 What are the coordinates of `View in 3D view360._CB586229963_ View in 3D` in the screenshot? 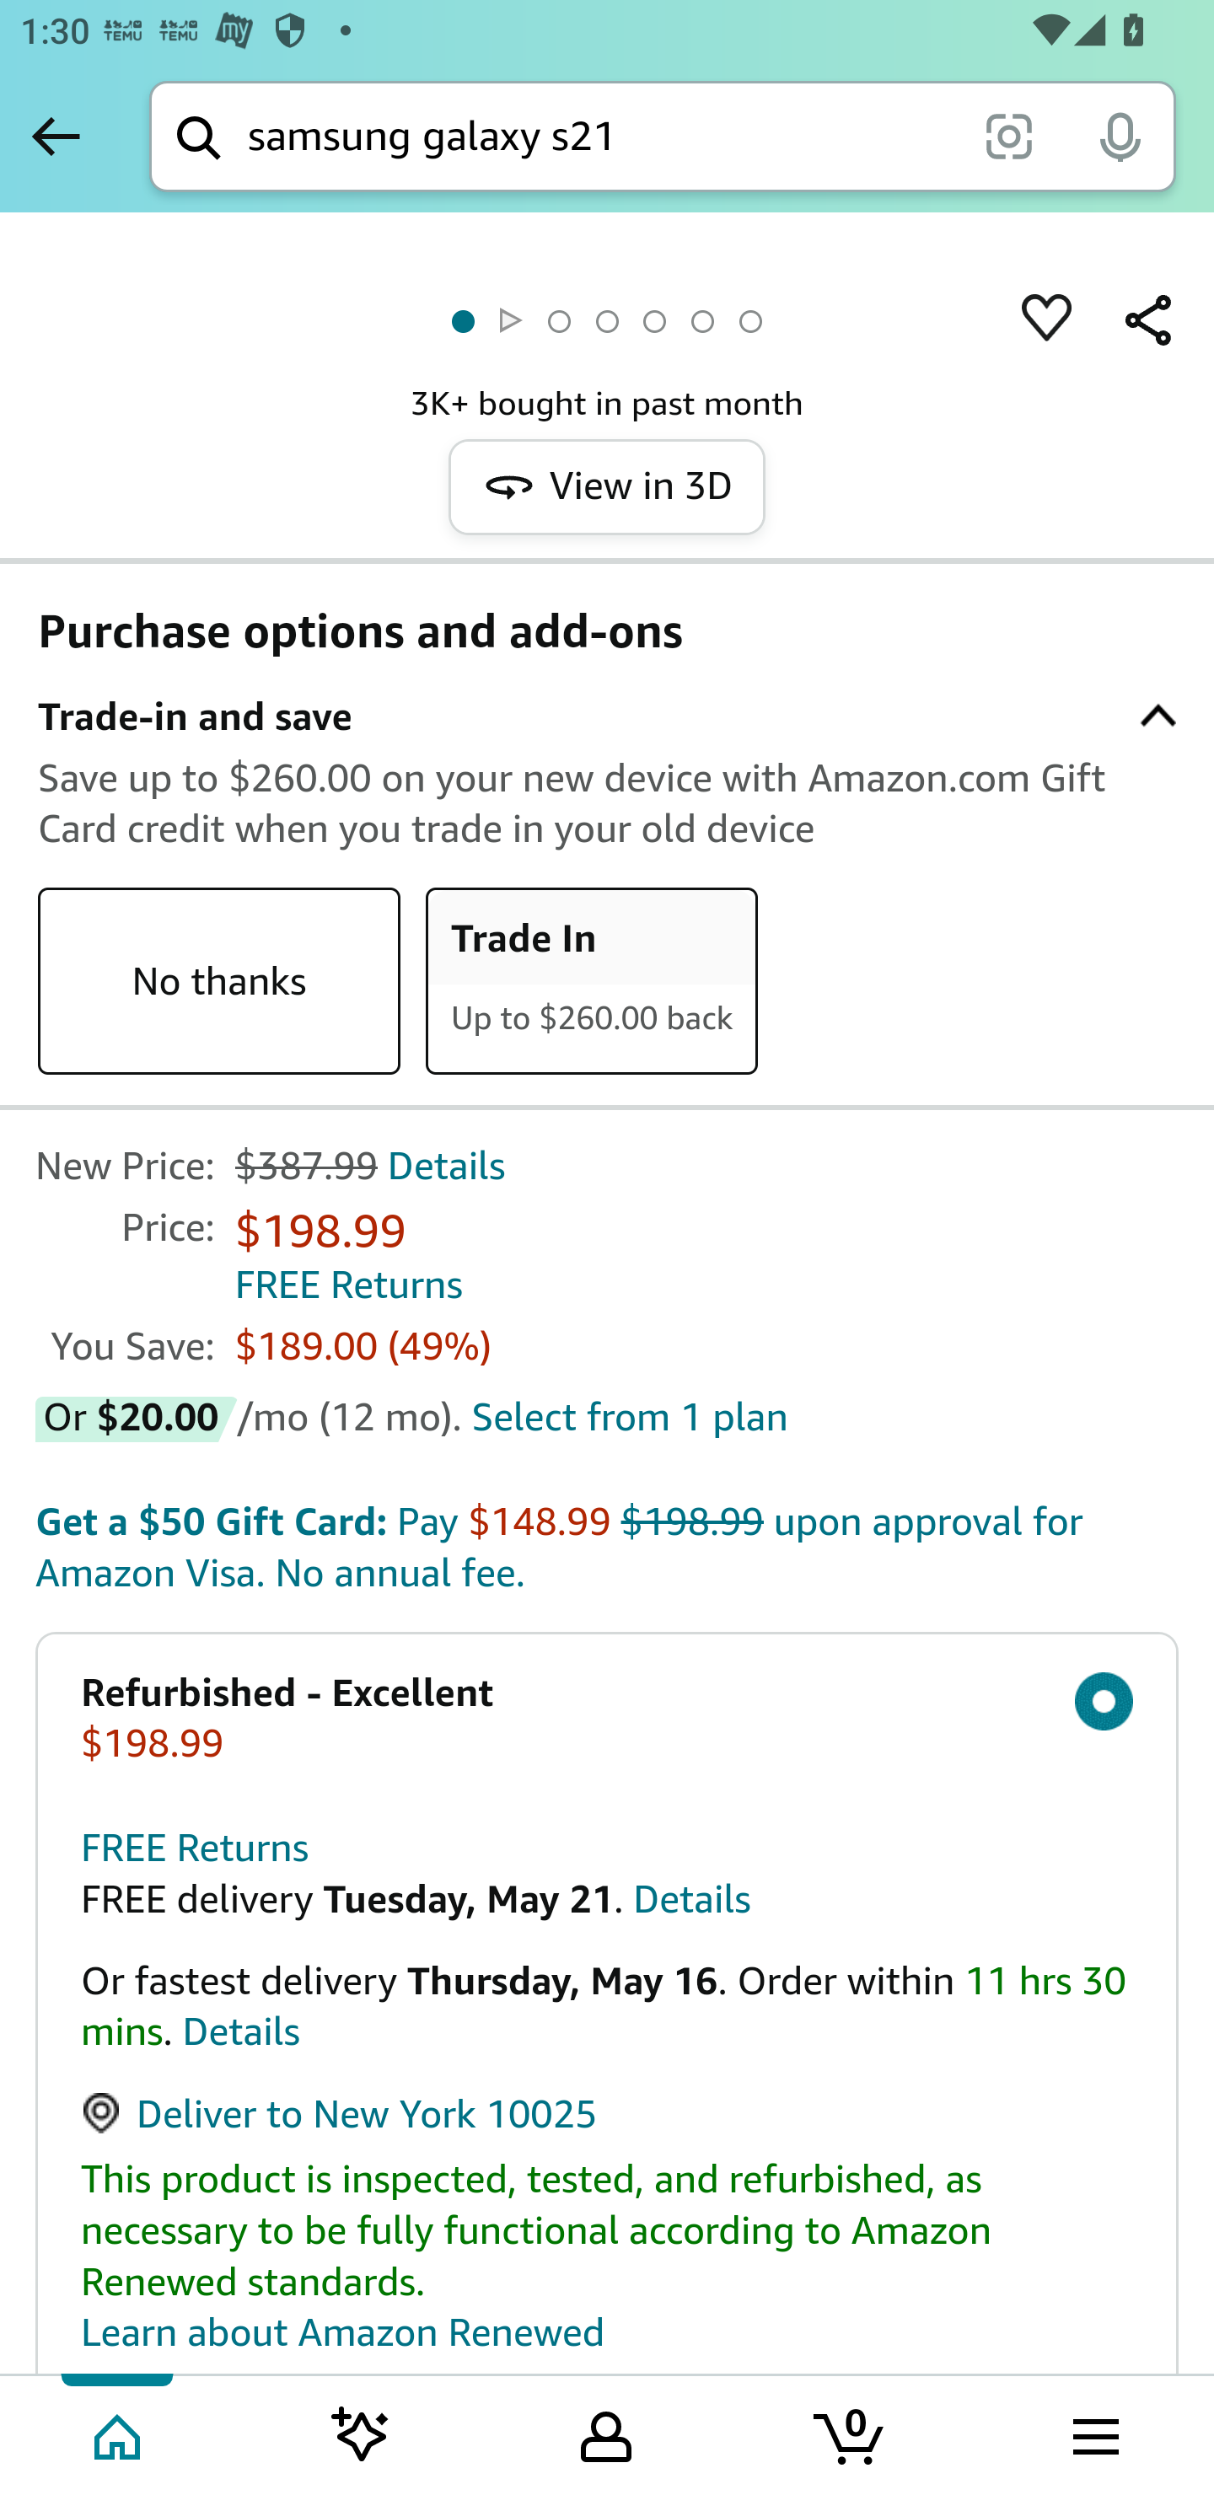 It's located at (607, 486).